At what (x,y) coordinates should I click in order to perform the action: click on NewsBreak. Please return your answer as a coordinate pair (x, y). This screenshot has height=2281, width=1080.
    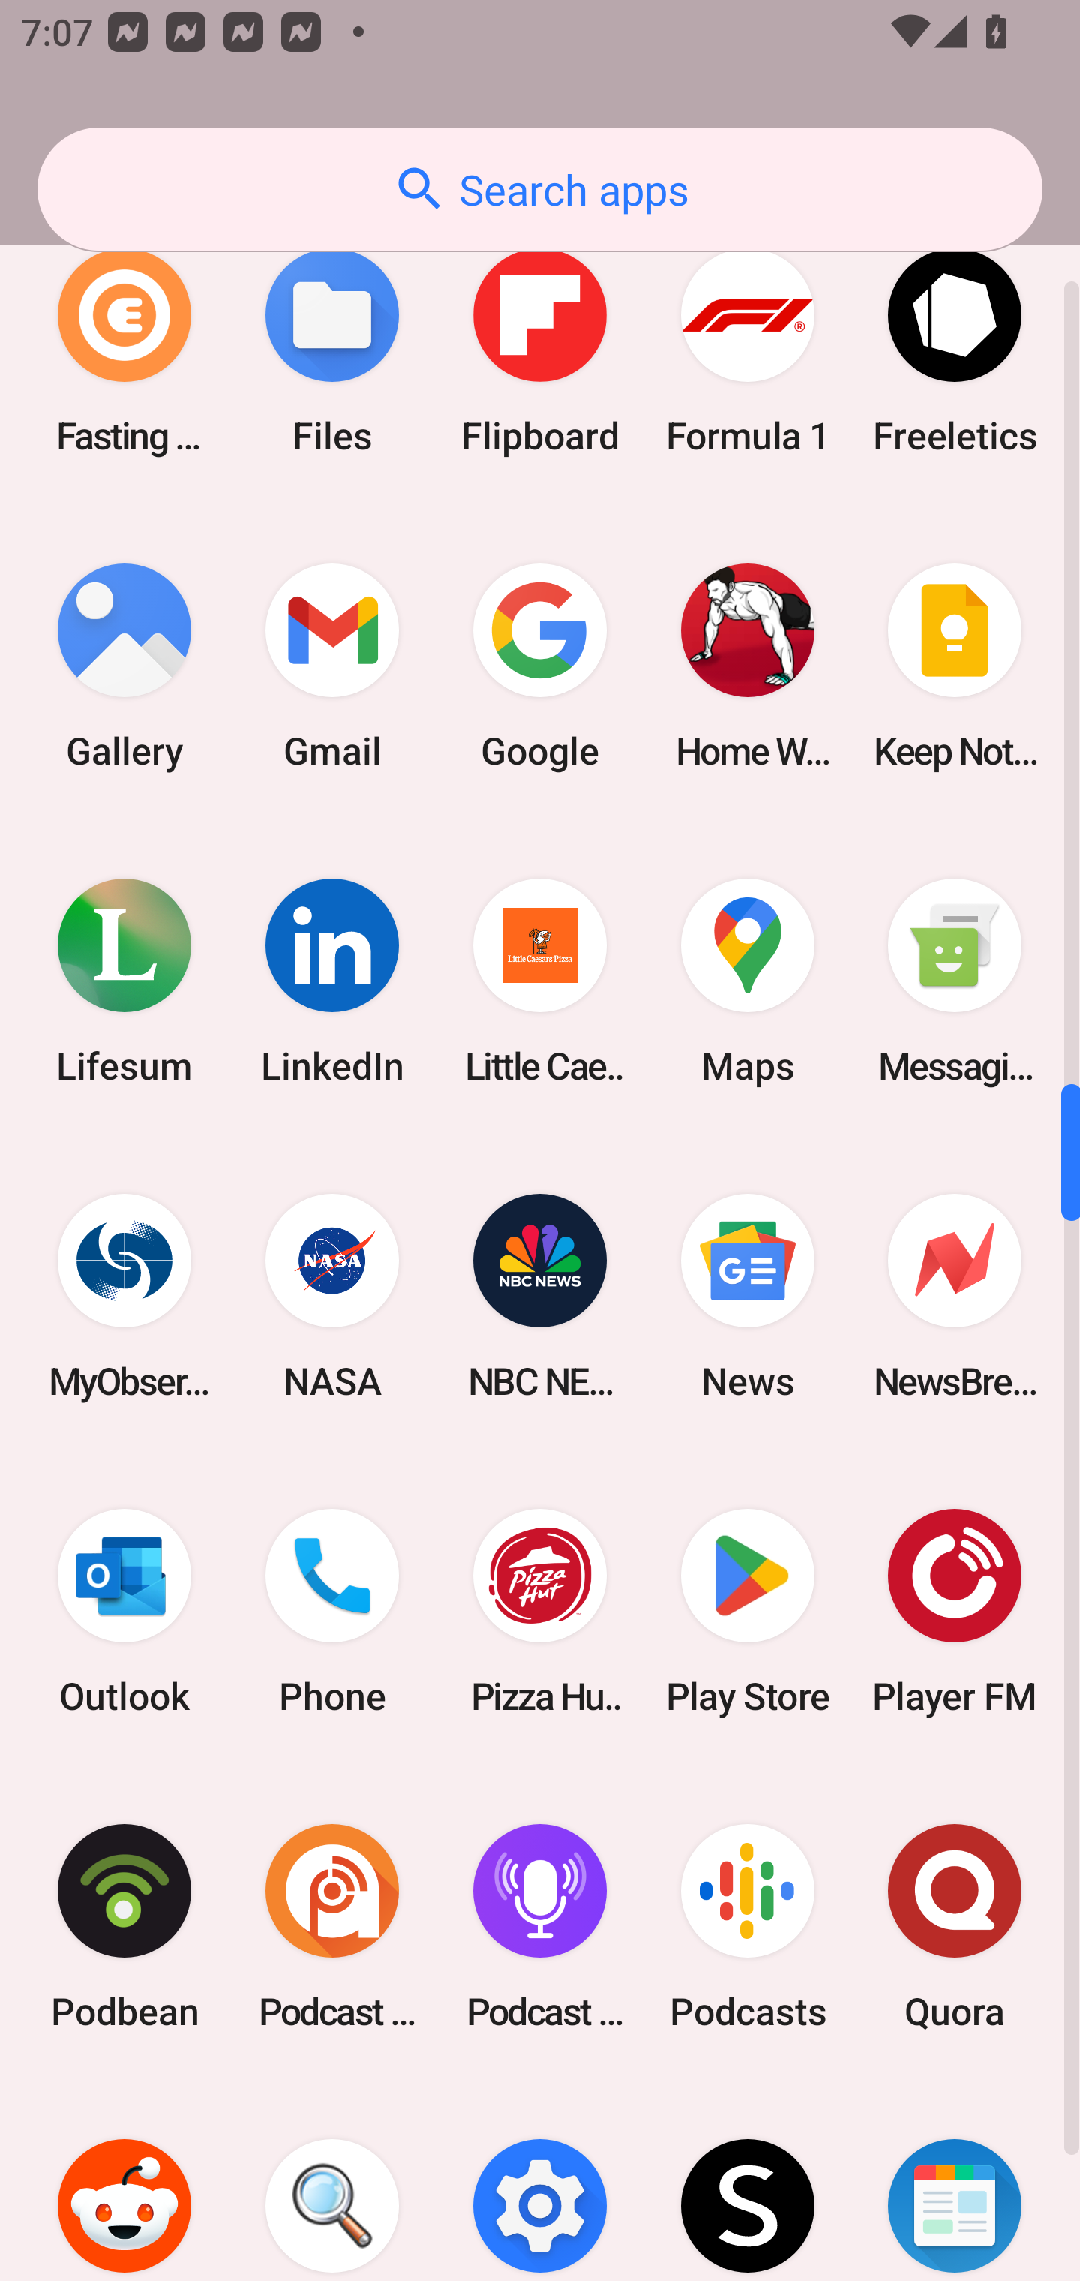
    Looking at the image, I should click on (955, 1297).